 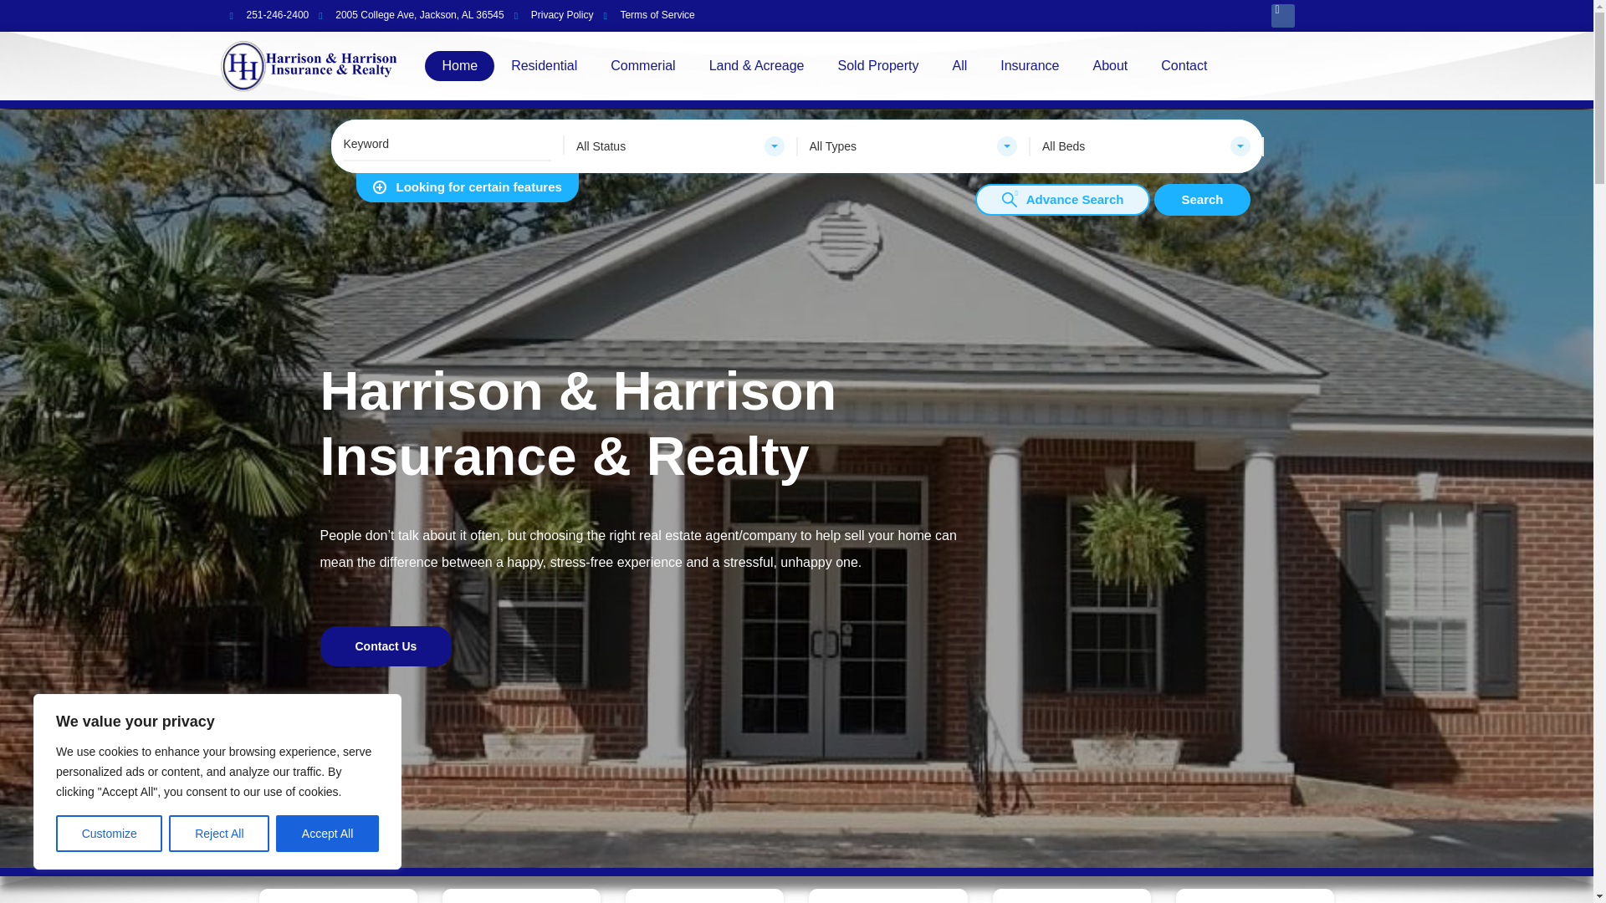 I want to click on Home, so click(x=460, y=65).